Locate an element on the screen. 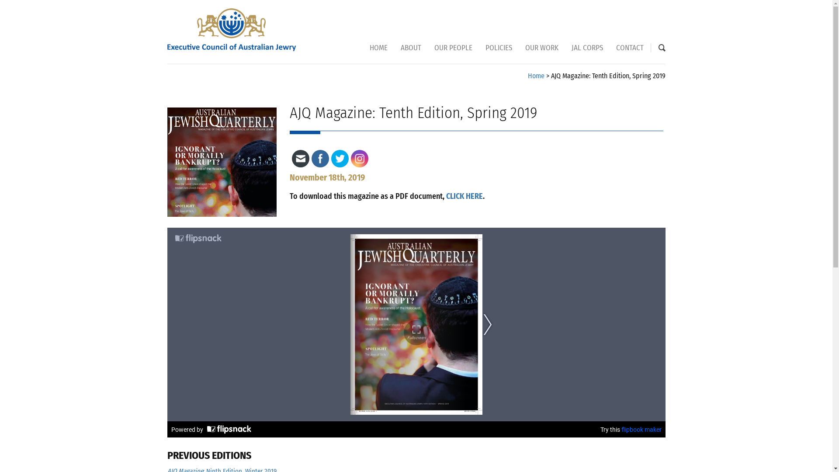 The height and width of the screenshot is (472, 839). POLICIES is located at coordinates (499, 48).